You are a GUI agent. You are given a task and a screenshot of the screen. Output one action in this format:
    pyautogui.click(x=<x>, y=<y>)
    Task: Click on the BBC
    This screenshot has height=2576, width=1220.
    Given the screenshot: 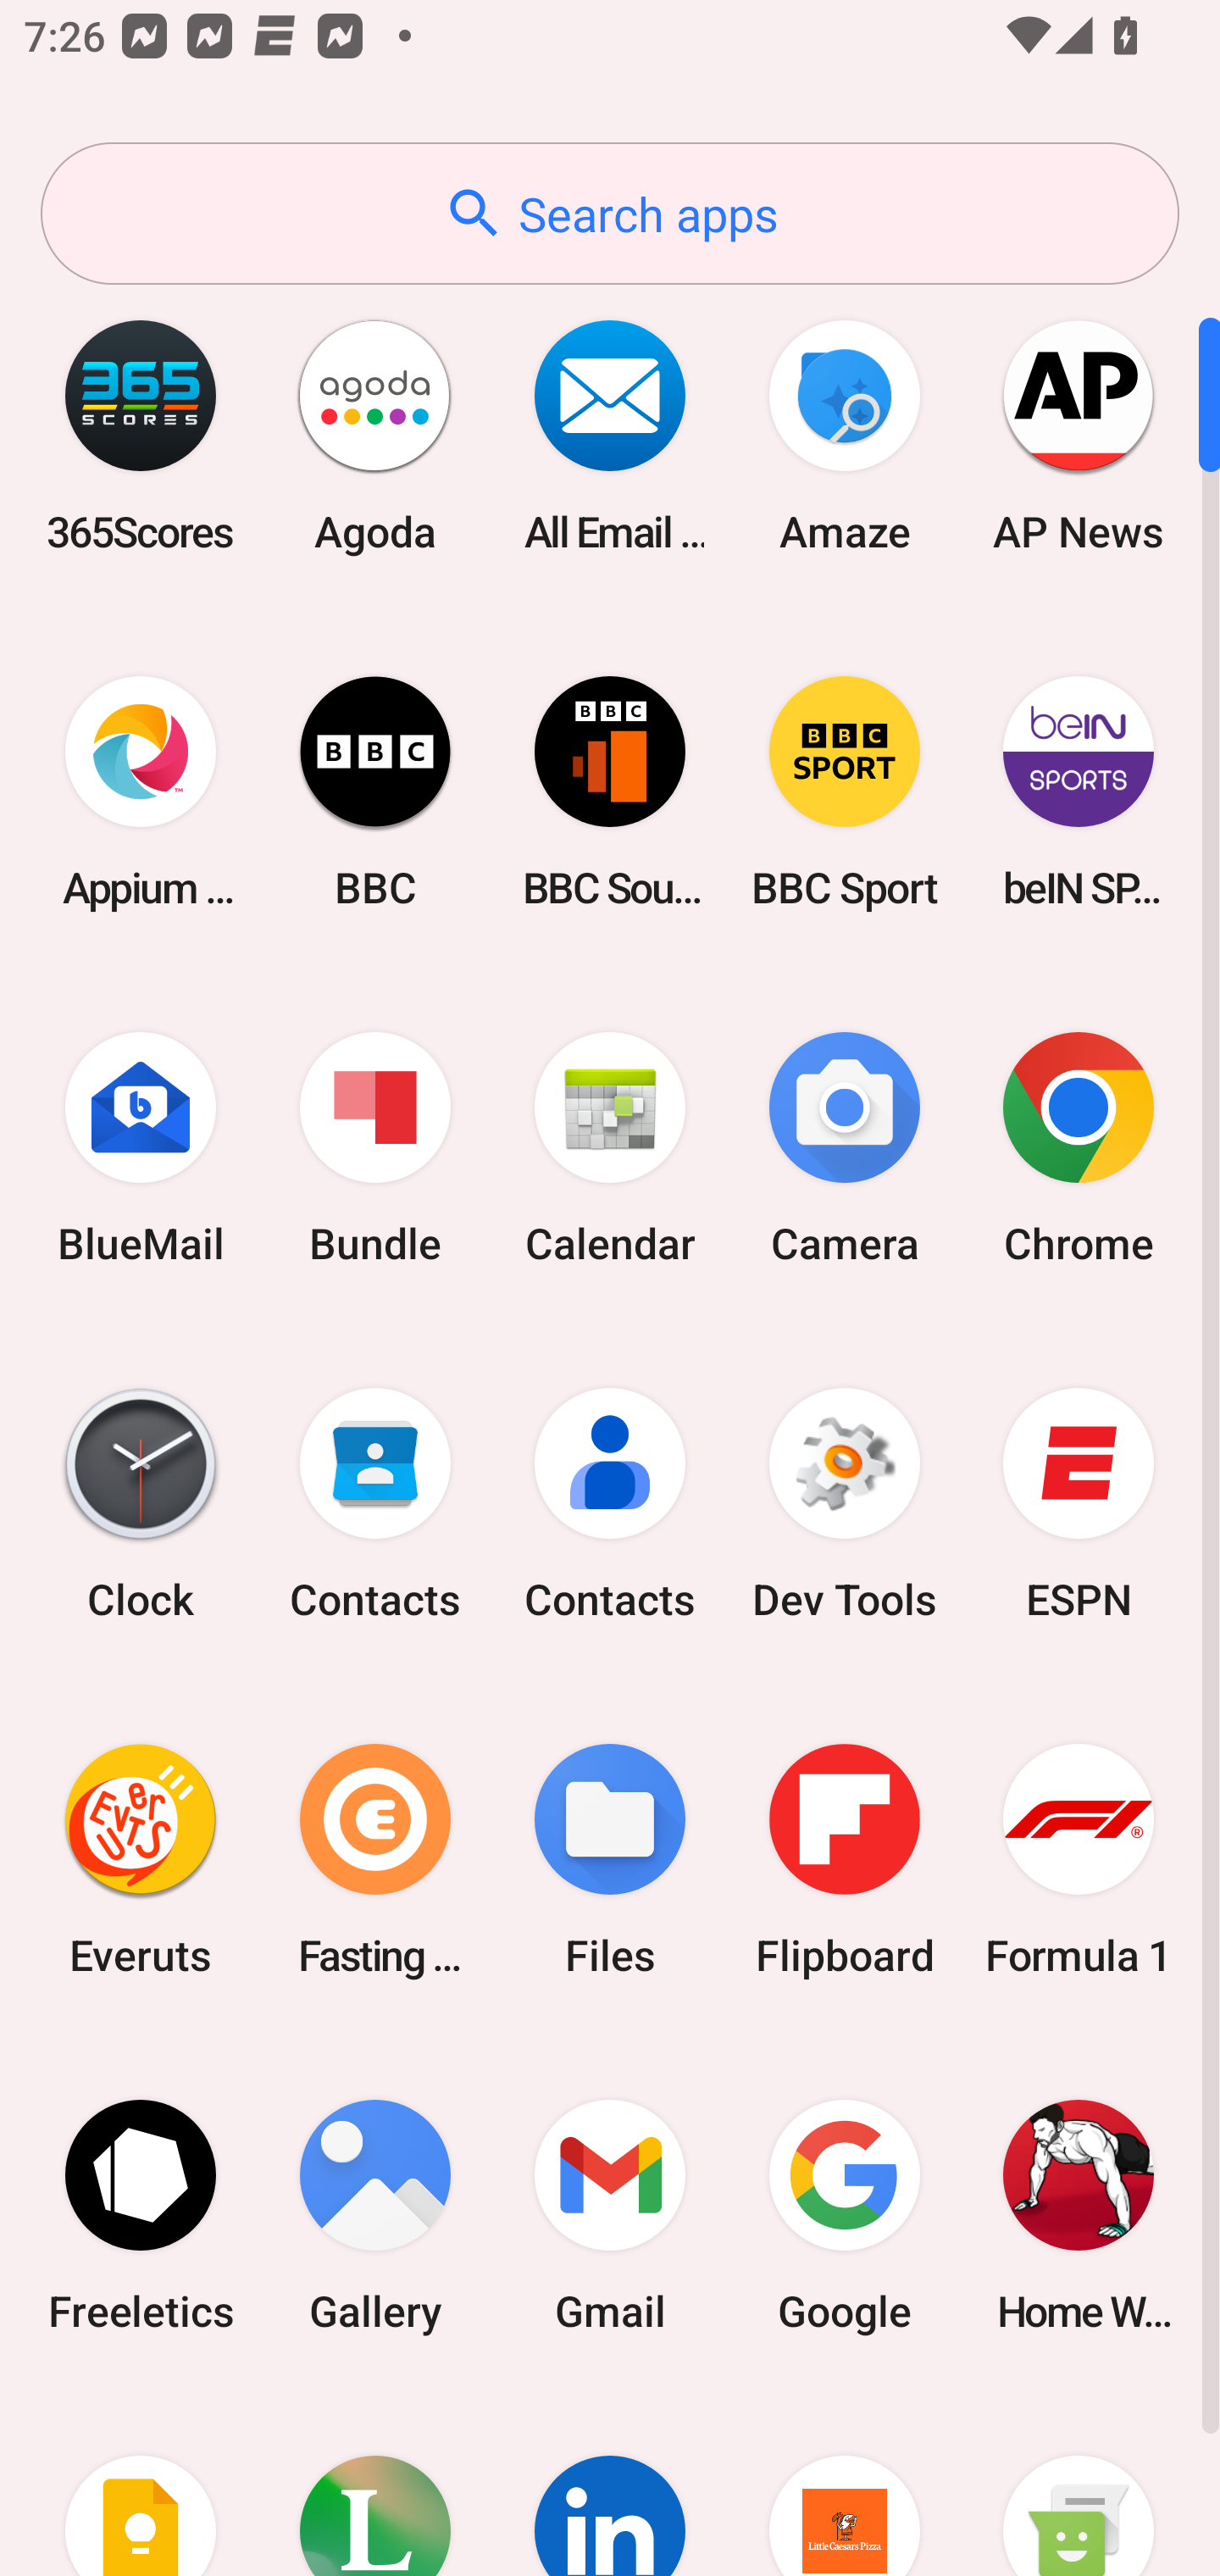 What is the action you would take?
    pyautogui.click(x=375, y=791)
    